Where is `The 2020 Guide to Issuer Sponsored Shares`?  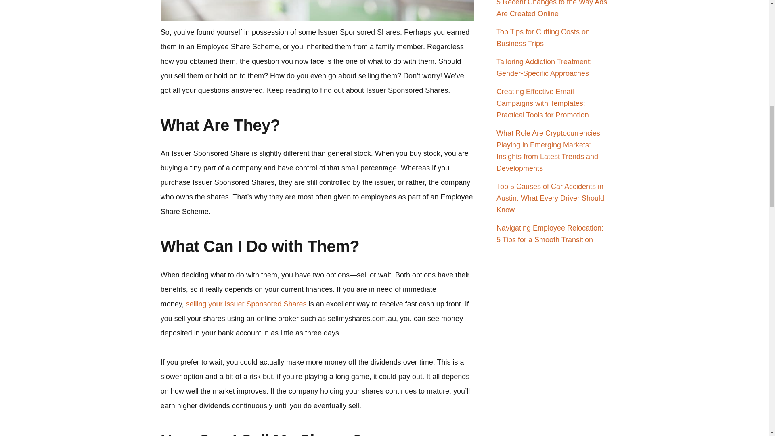
The 2020 Guide to Issuer Sponsored Shares is located at coordinates (317, 10).